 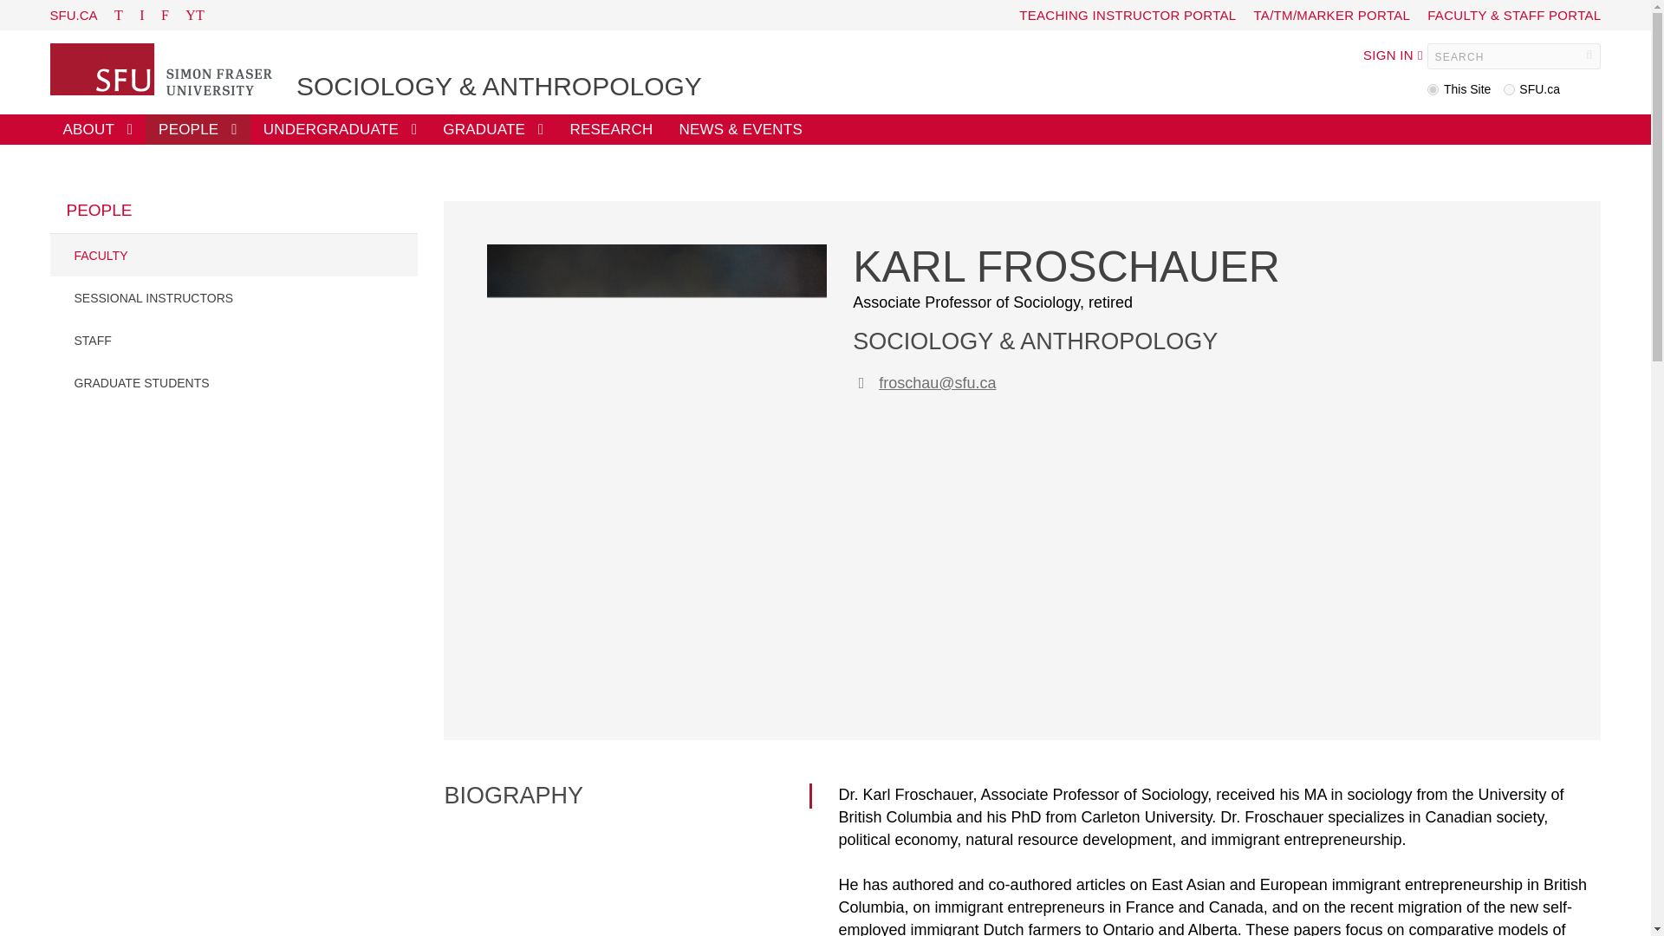 I want to click on GRADUATE, so click(x=492, y=129).